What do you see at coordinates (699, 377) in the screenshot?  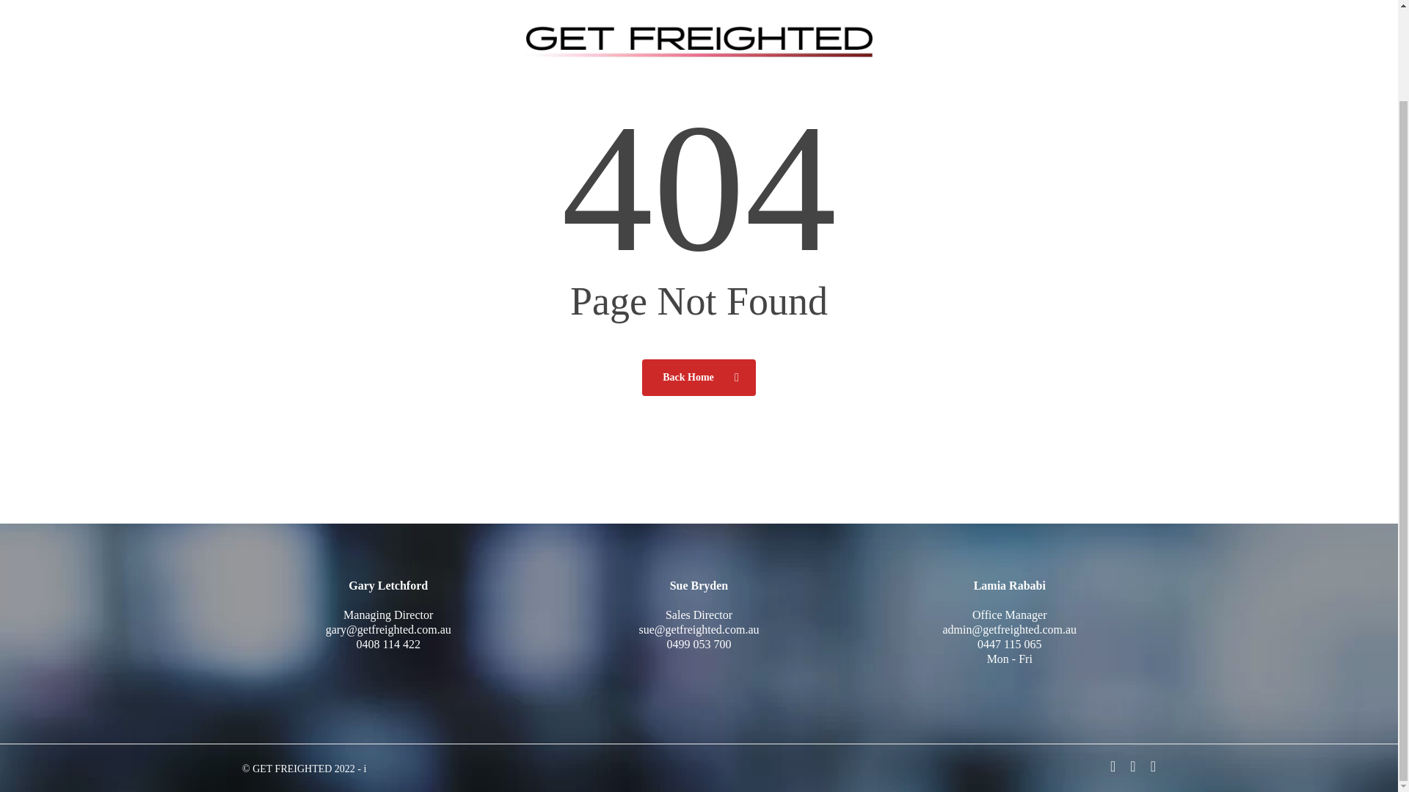 I see `Back Home` at bounding box center [699, 377].